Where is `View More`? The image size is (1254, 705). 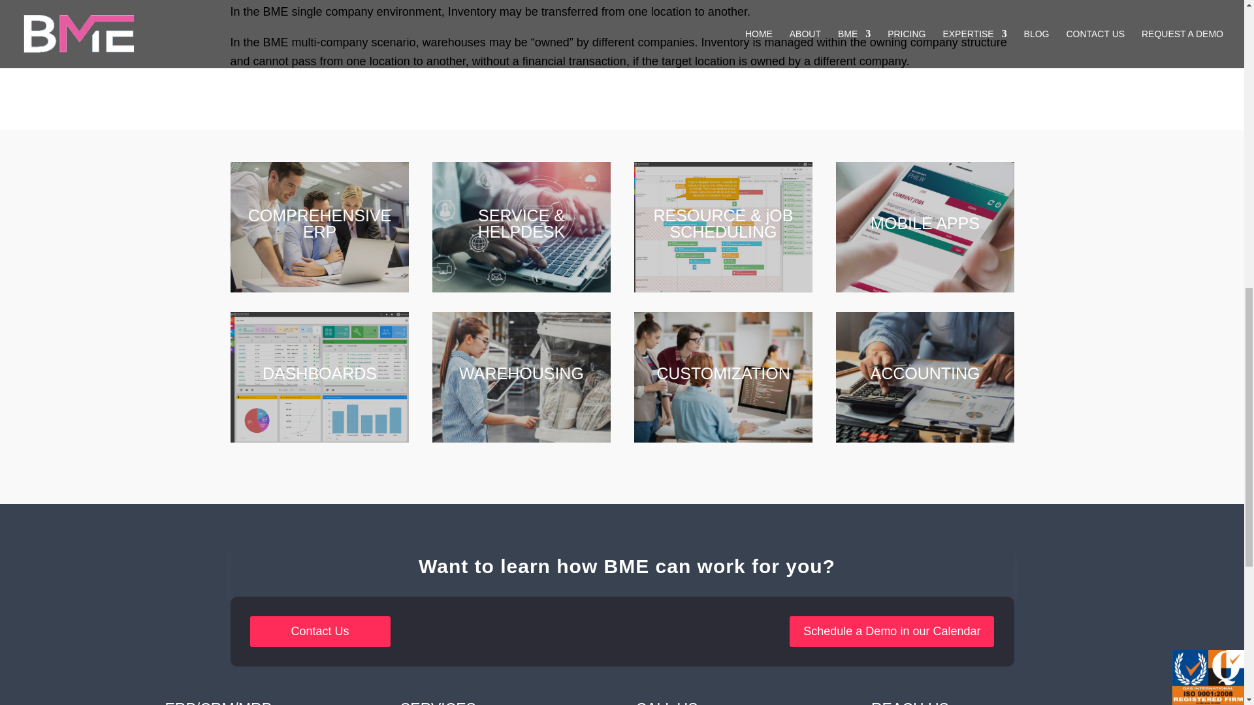 View More is located at coordinates (728, 251).